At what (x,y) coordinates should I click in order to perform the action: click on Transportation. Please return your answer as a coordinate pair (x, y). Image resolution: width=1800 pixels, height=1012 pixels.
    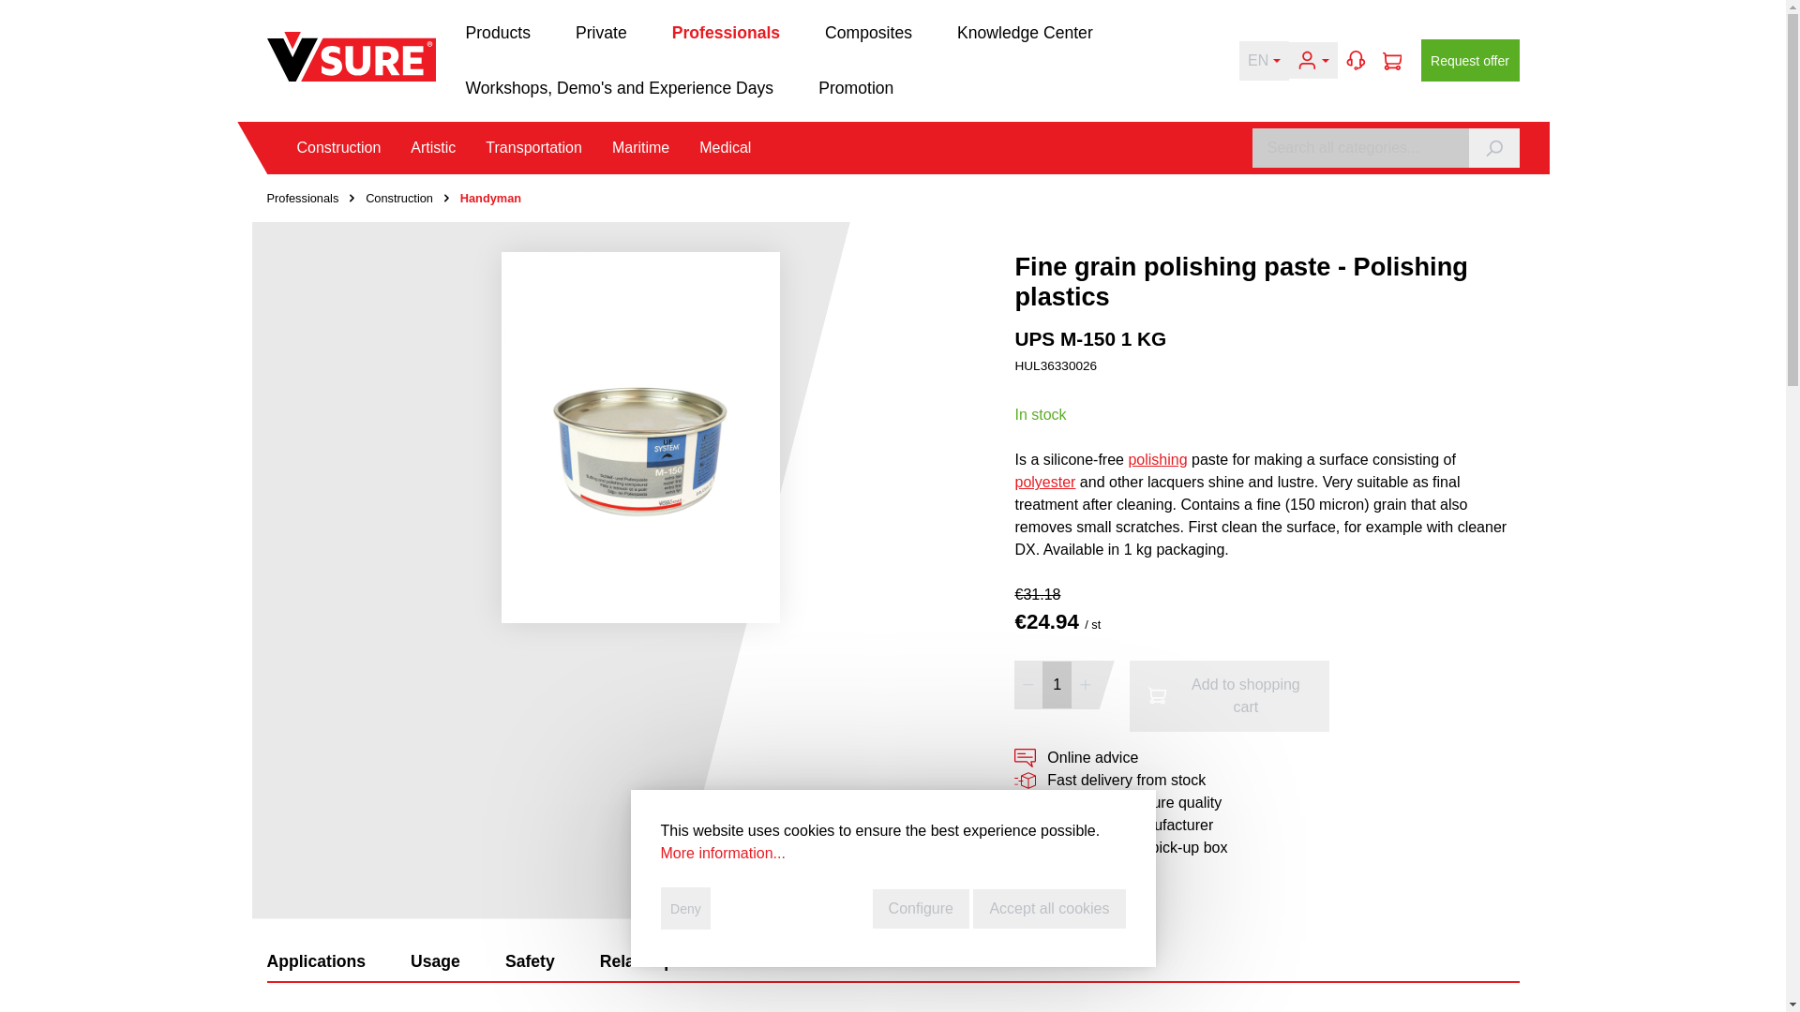
    Looking at the image, I should click on (548, 147).